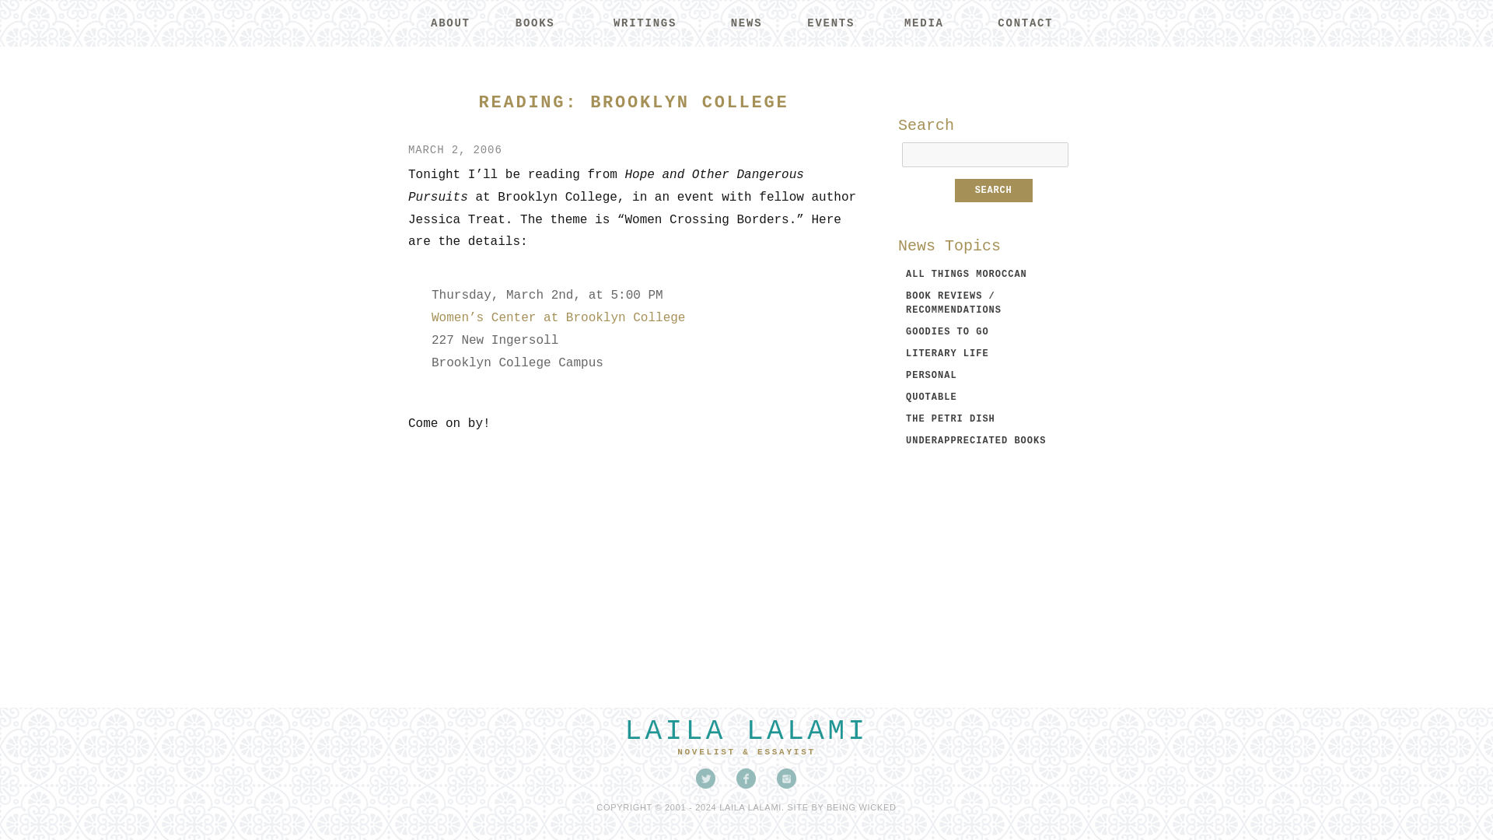 This screenshot has height=840, width=1493. I want to click on Search, so click(994, 191).